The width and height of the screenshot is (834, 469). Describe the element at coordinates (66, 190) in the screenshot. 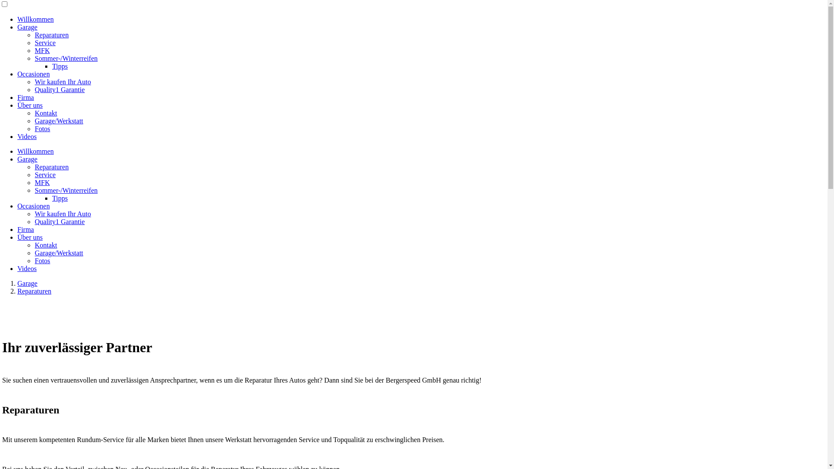

I see `Sommer-/Winterreifen` at that location.